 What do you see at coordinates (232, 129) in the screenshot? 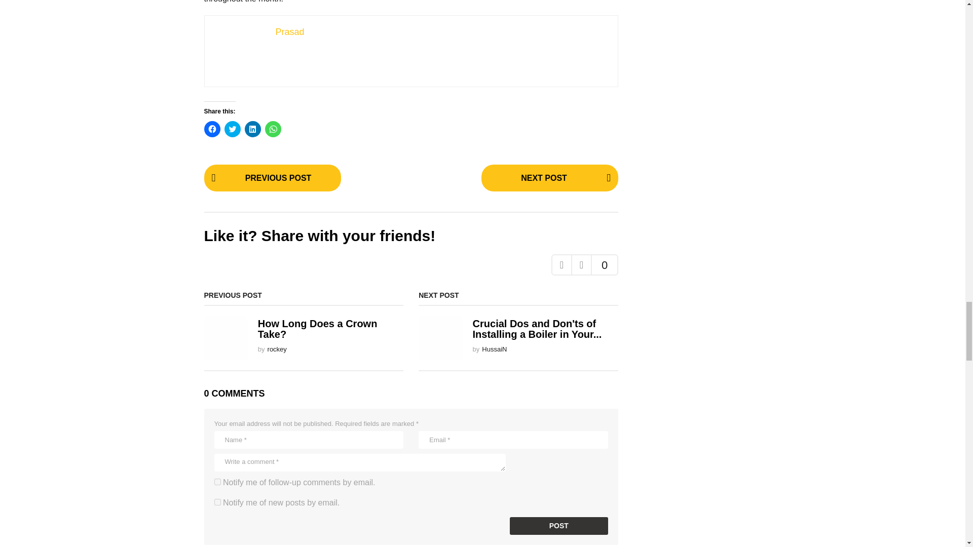
I see `Click to share on Twitter` at bounding box center [232, 129].